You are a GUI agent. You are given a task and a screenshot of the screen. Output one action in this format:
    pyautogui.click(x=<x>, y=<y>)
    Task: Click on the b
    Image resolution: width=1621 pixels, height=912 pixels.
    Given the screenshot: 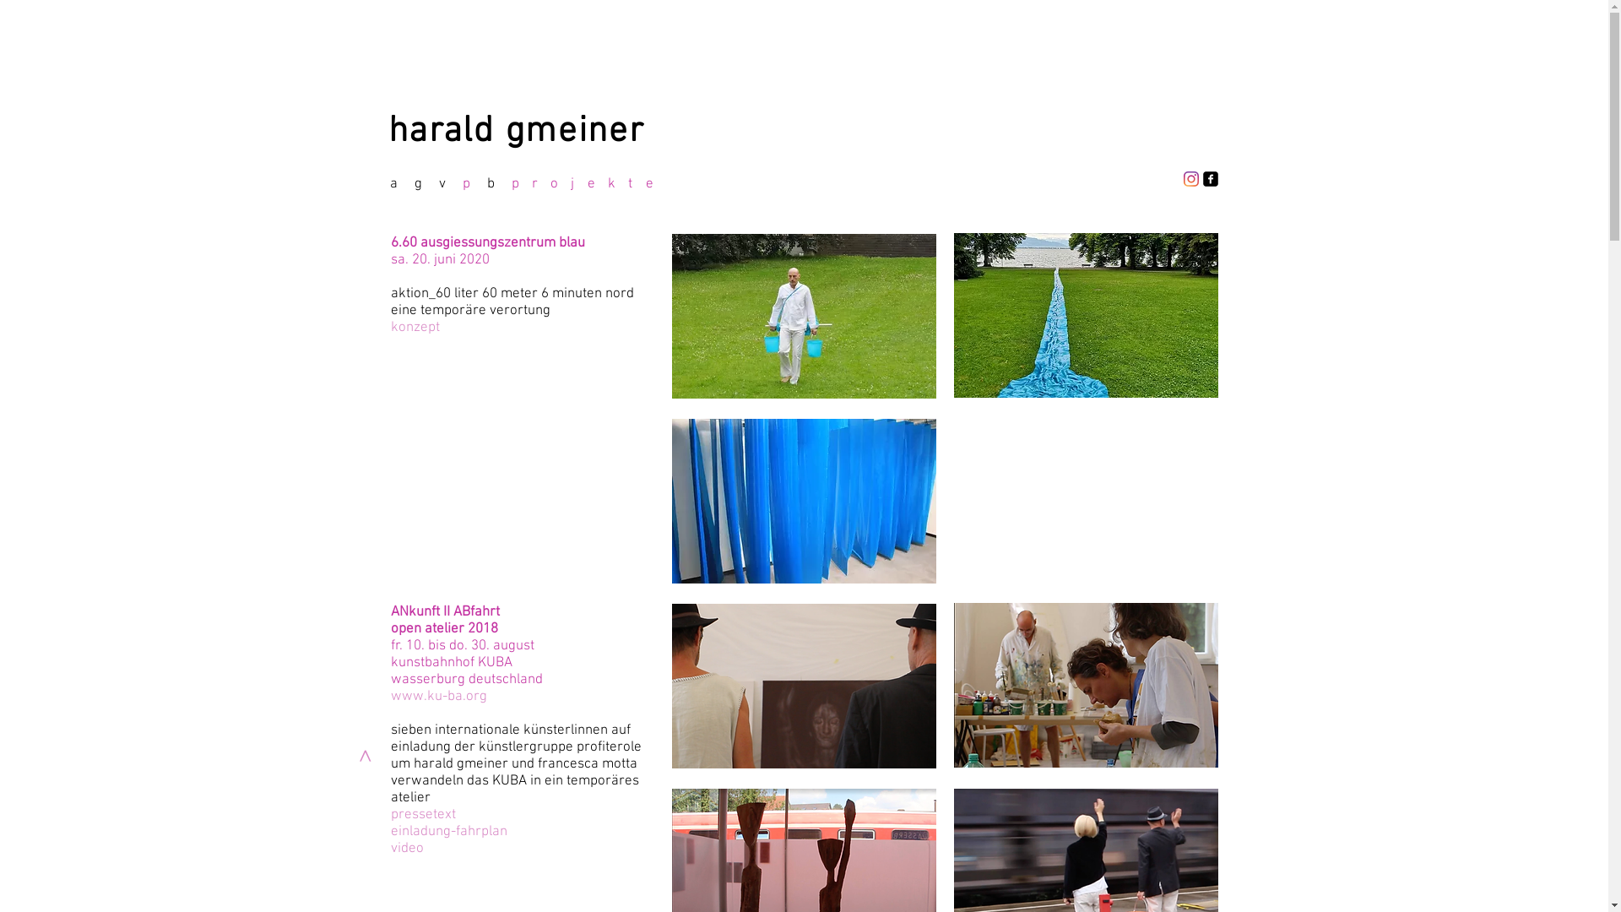 What is the action you would take?
    pyautogui.click(x=490, y=184)
    